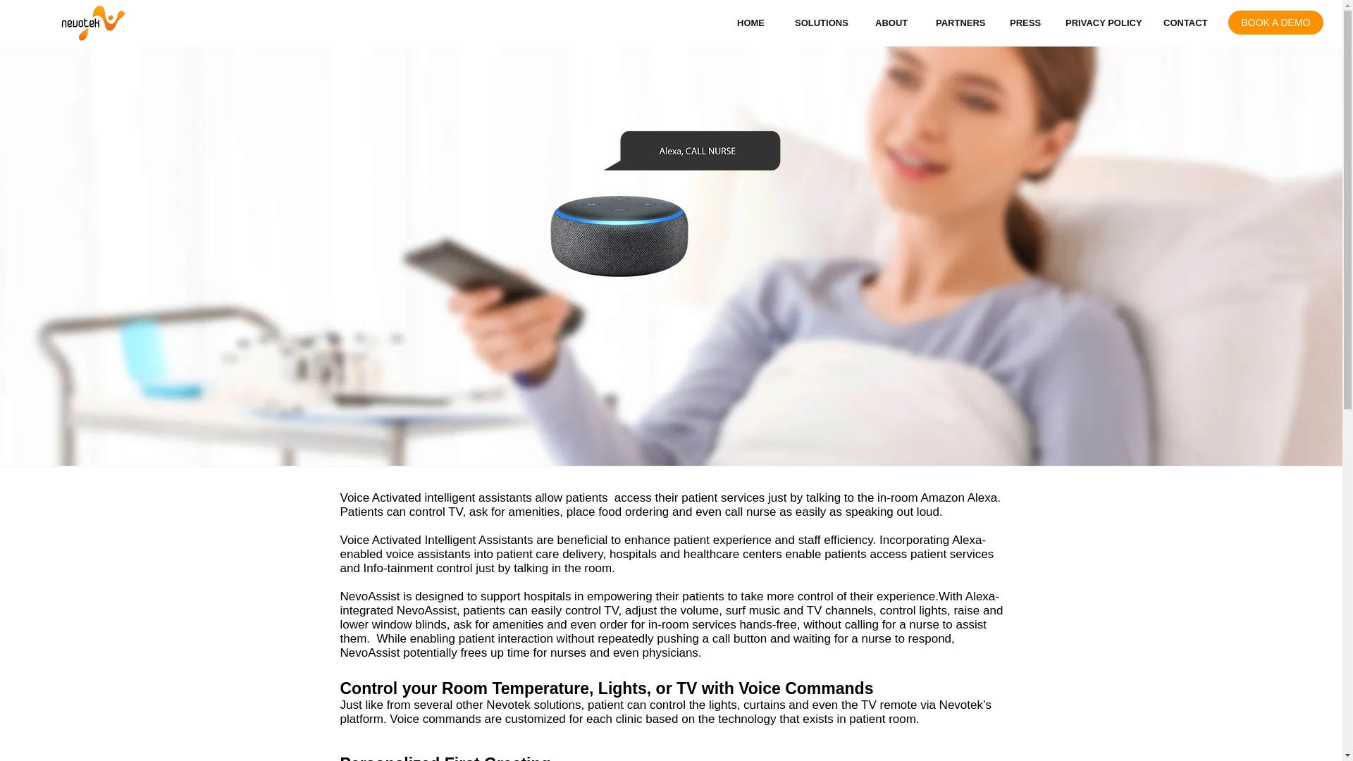 The height and width of the screenshot is (761, 1353). I want to click on PRESS, so click(1027, 23).